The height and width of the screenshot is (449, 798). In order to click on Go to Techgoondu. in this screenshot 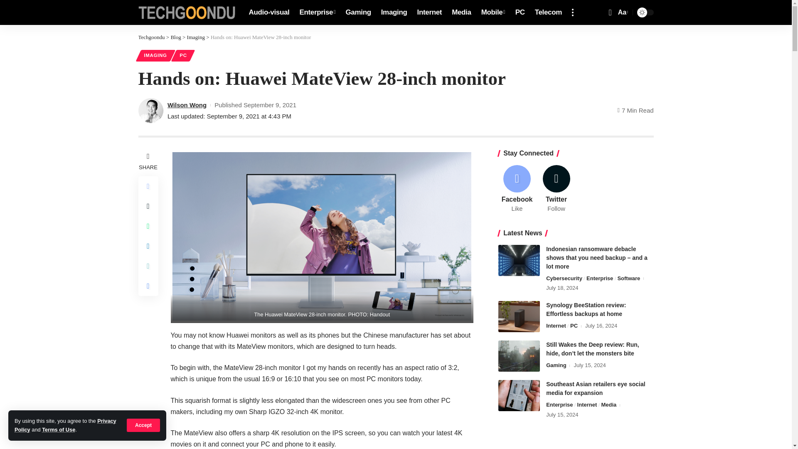, I will do `click(493, 12)`.